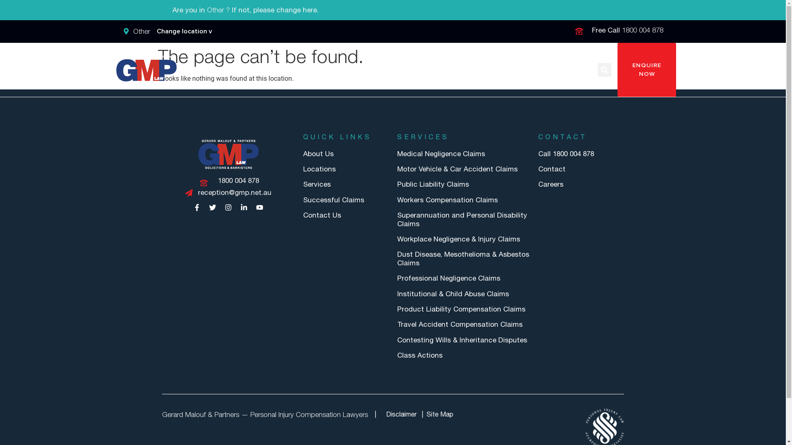 The height and width of the screenshot is (445, 792). Describe the element at coordinates (463, 184) in the screenshot. I see `Public Liability Claims` at that location.